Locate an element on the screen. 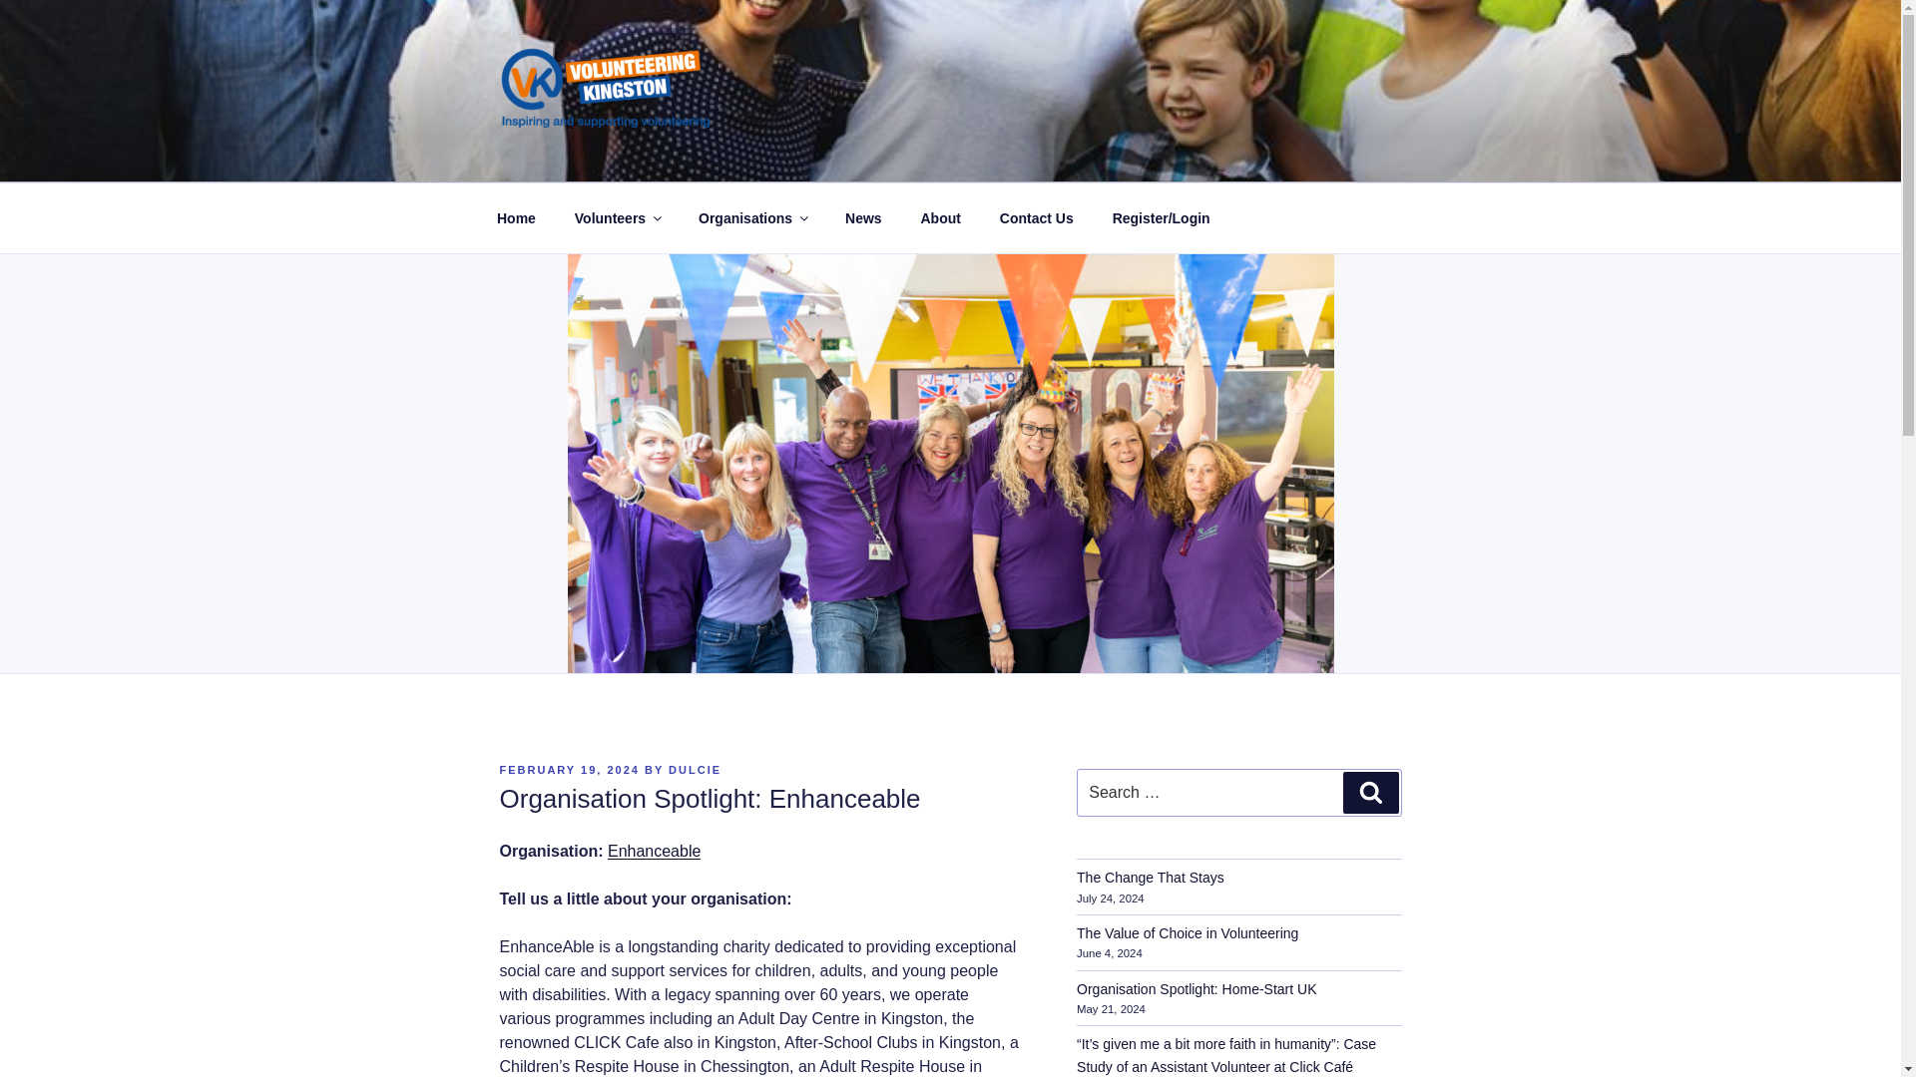 The height and width of the screenshot is (1077, 1916). The Change That Stays is located at coordinates (1150, 877).